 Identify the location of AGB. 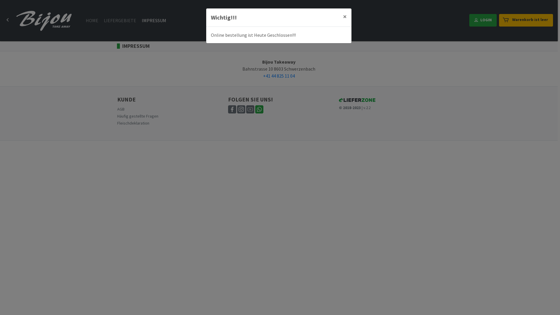
(121, 109).